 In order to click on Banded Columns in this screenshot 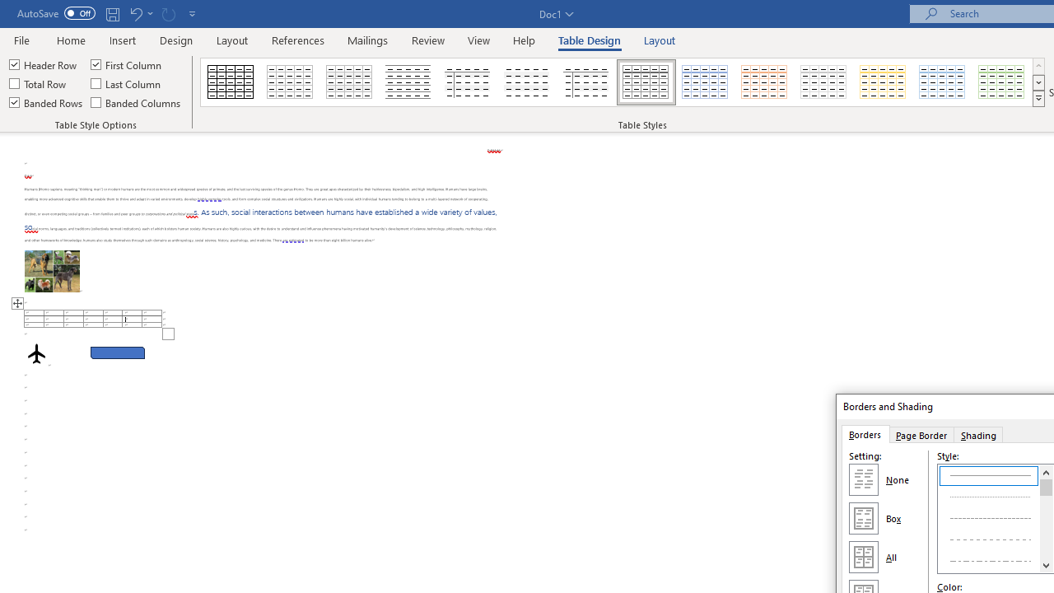, I will do `click(137, 102)`.